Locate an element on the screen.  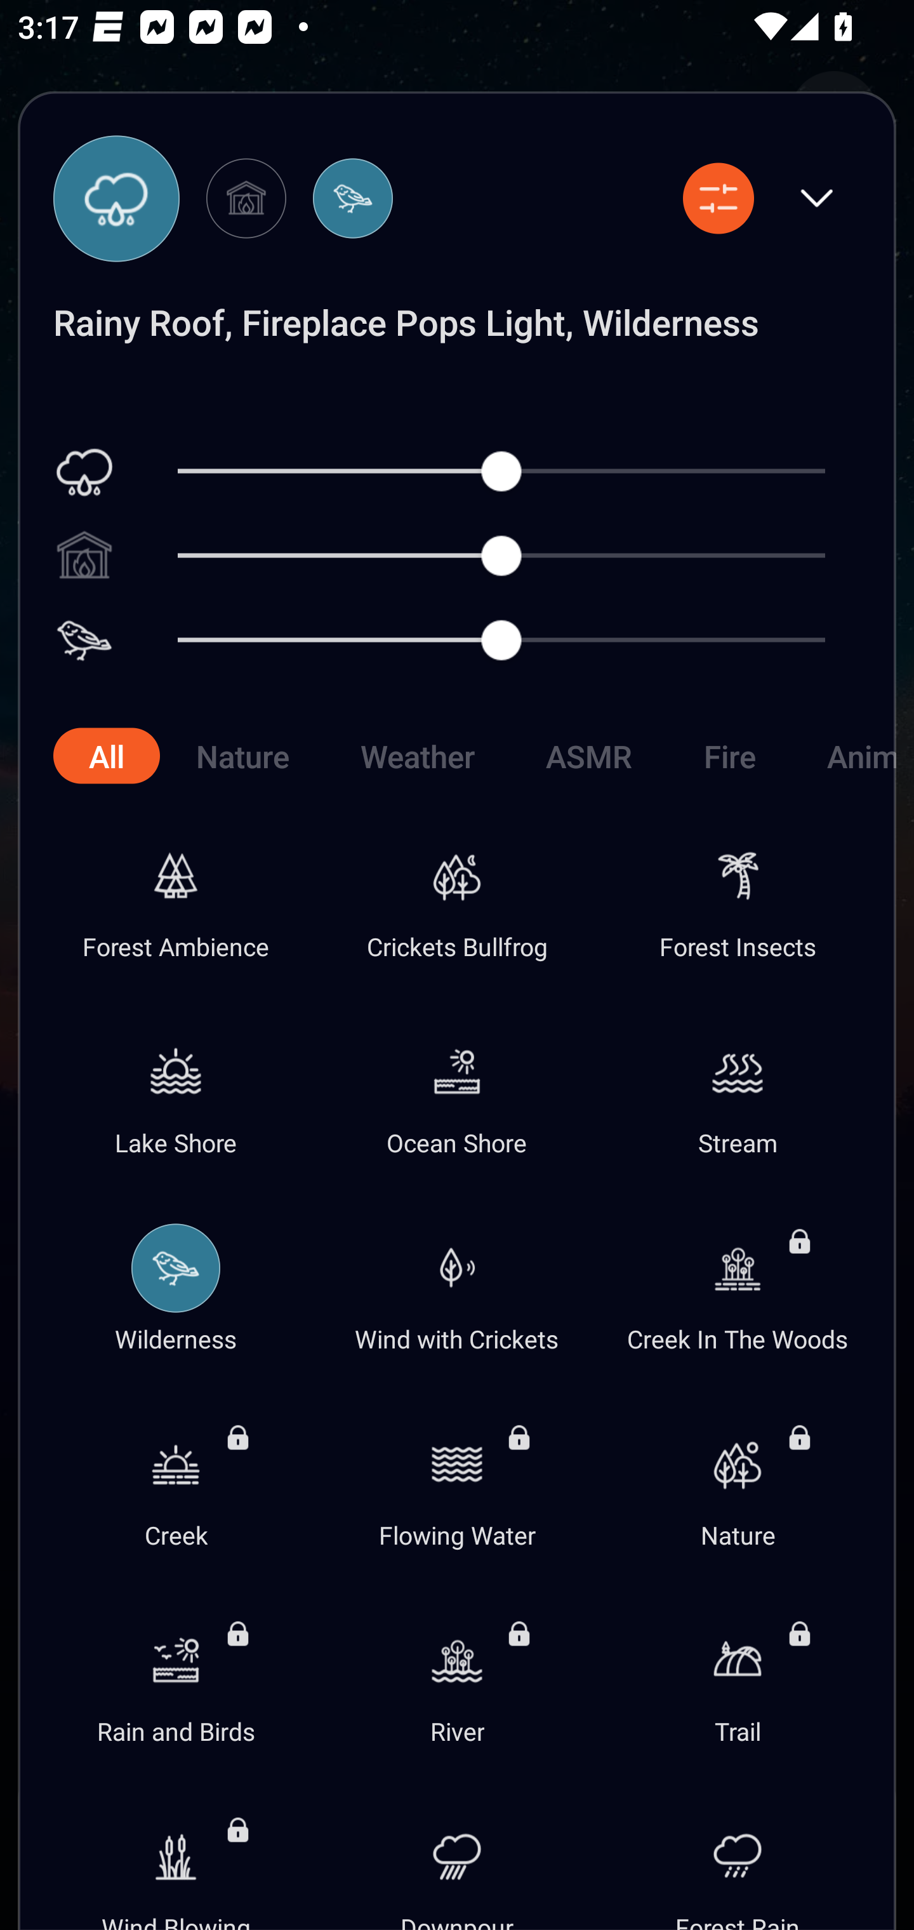
Forest Ambience is located at coordinates (176, 893).